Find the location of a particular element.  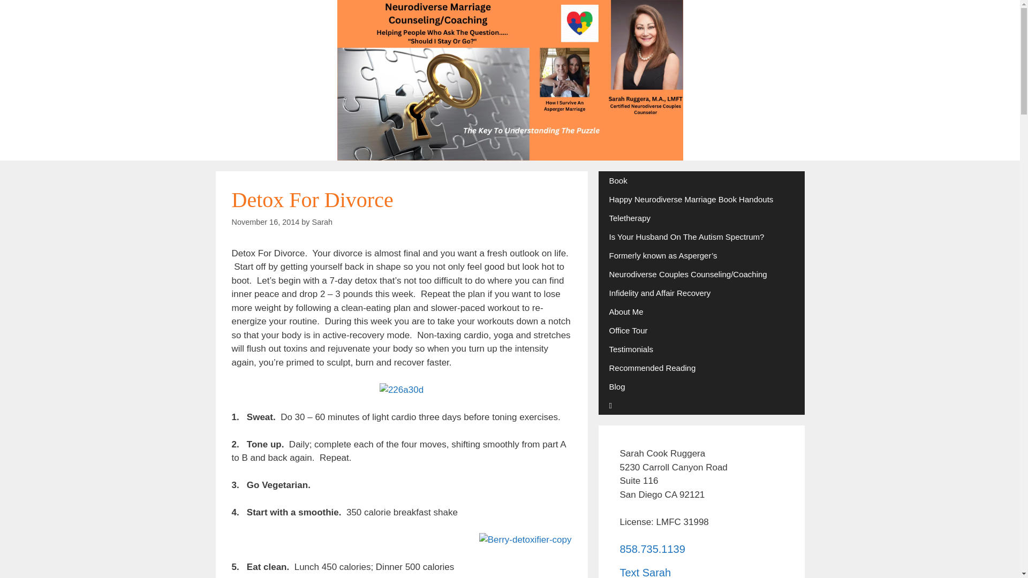

Sarah is located at coordinates (322, 222).